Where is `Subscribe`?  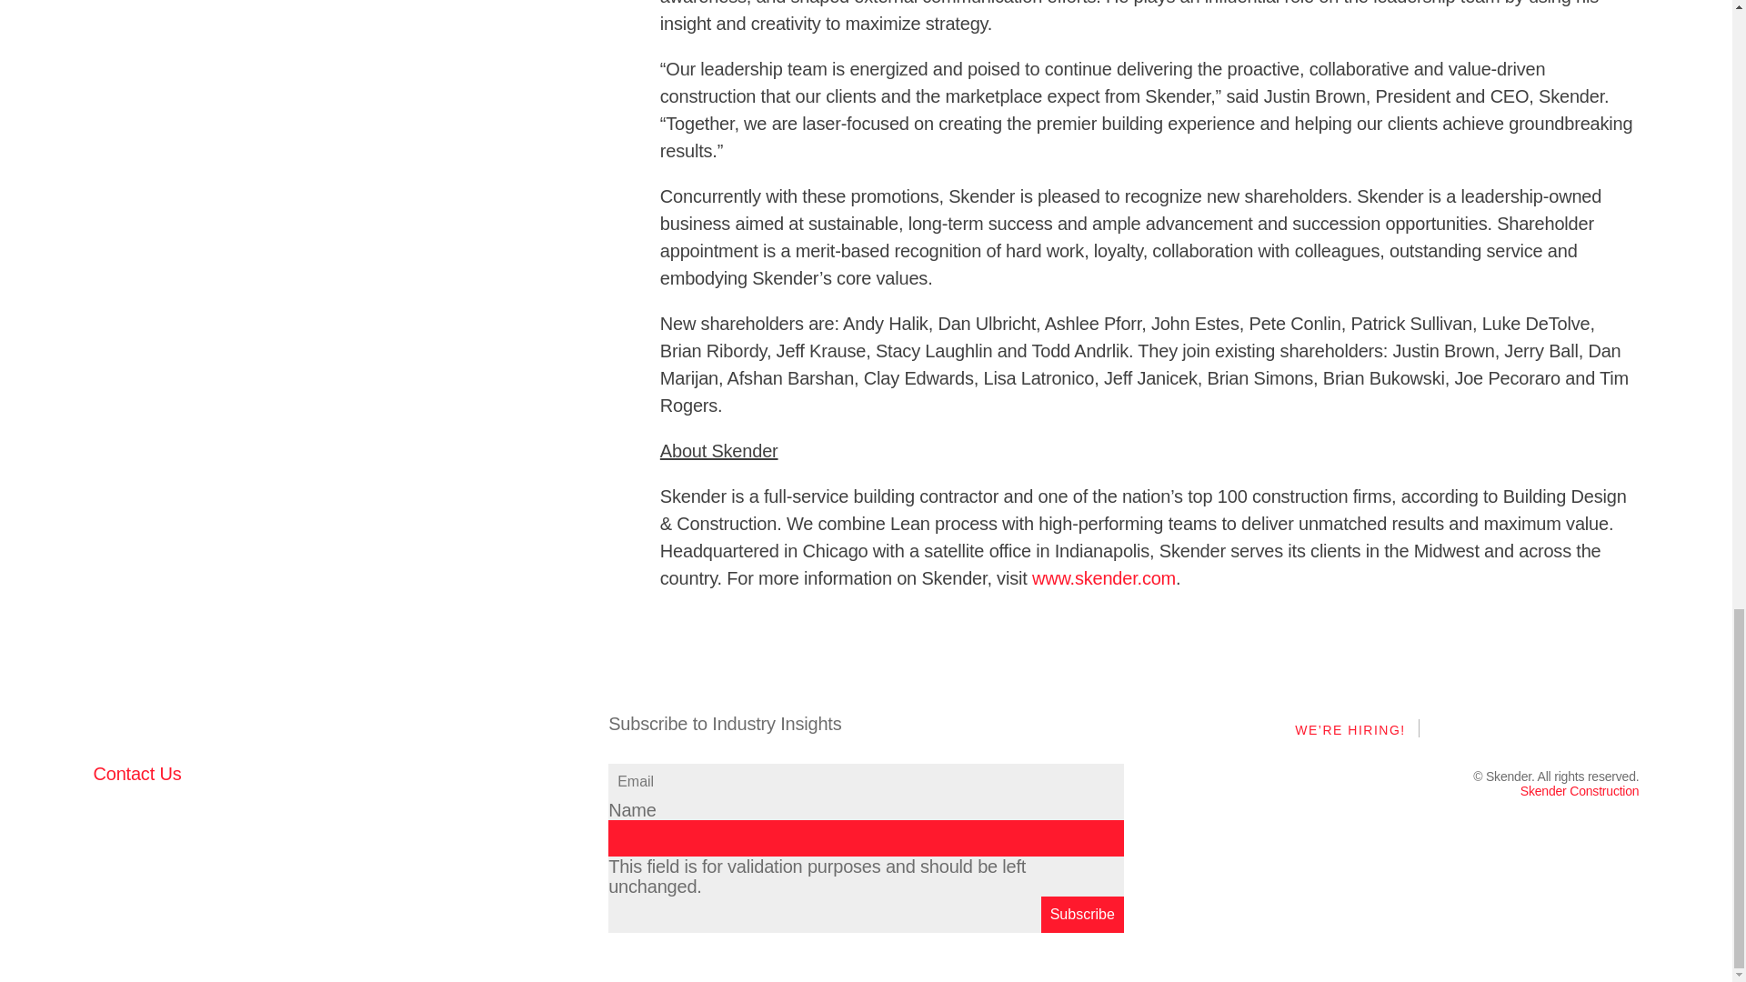 Subscribe is located at coordinates (1082, 915).